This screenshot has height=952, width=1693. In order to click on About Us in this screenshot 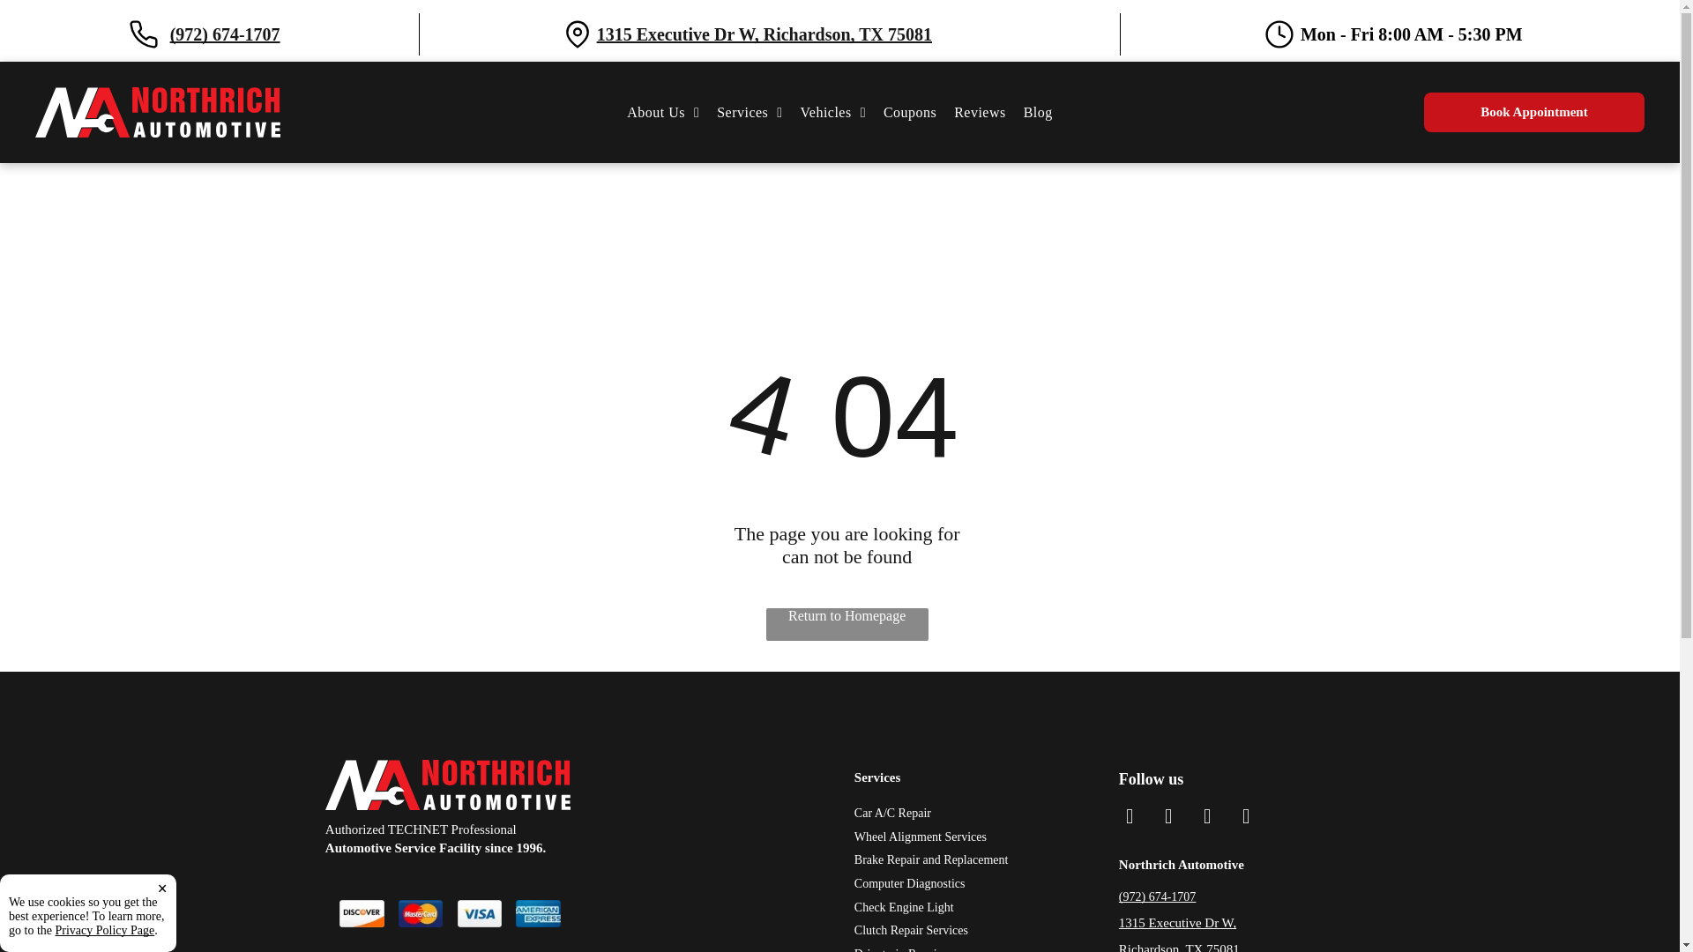, I will do `click(662, 112)`.